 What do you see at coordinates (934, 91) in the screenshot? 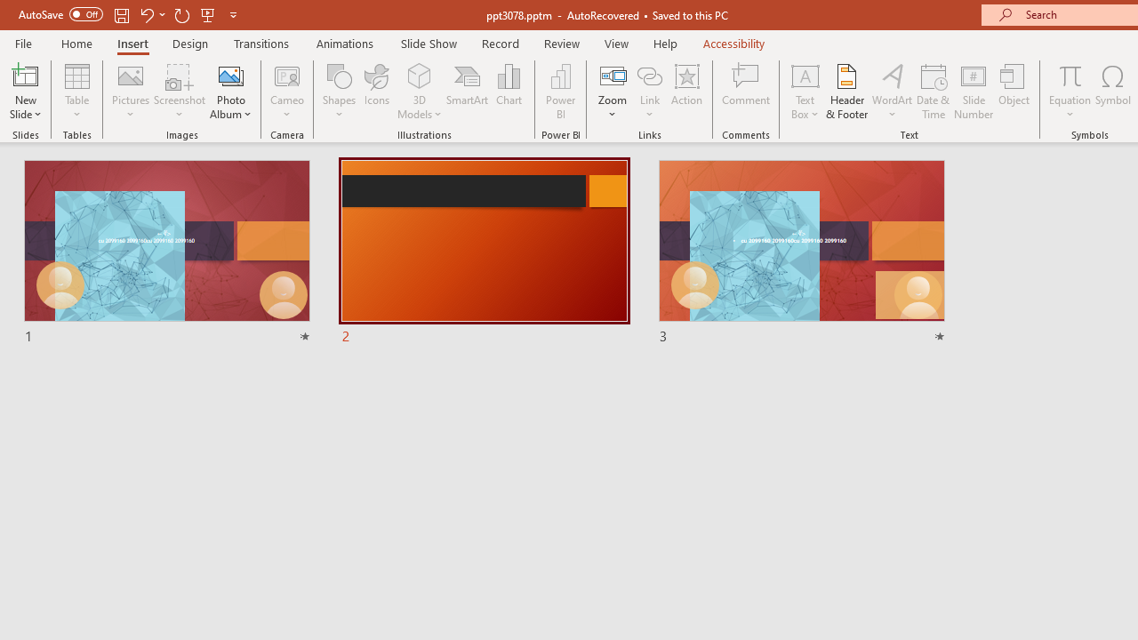
I see `Date & Time...` at bounding box center [934, 91].